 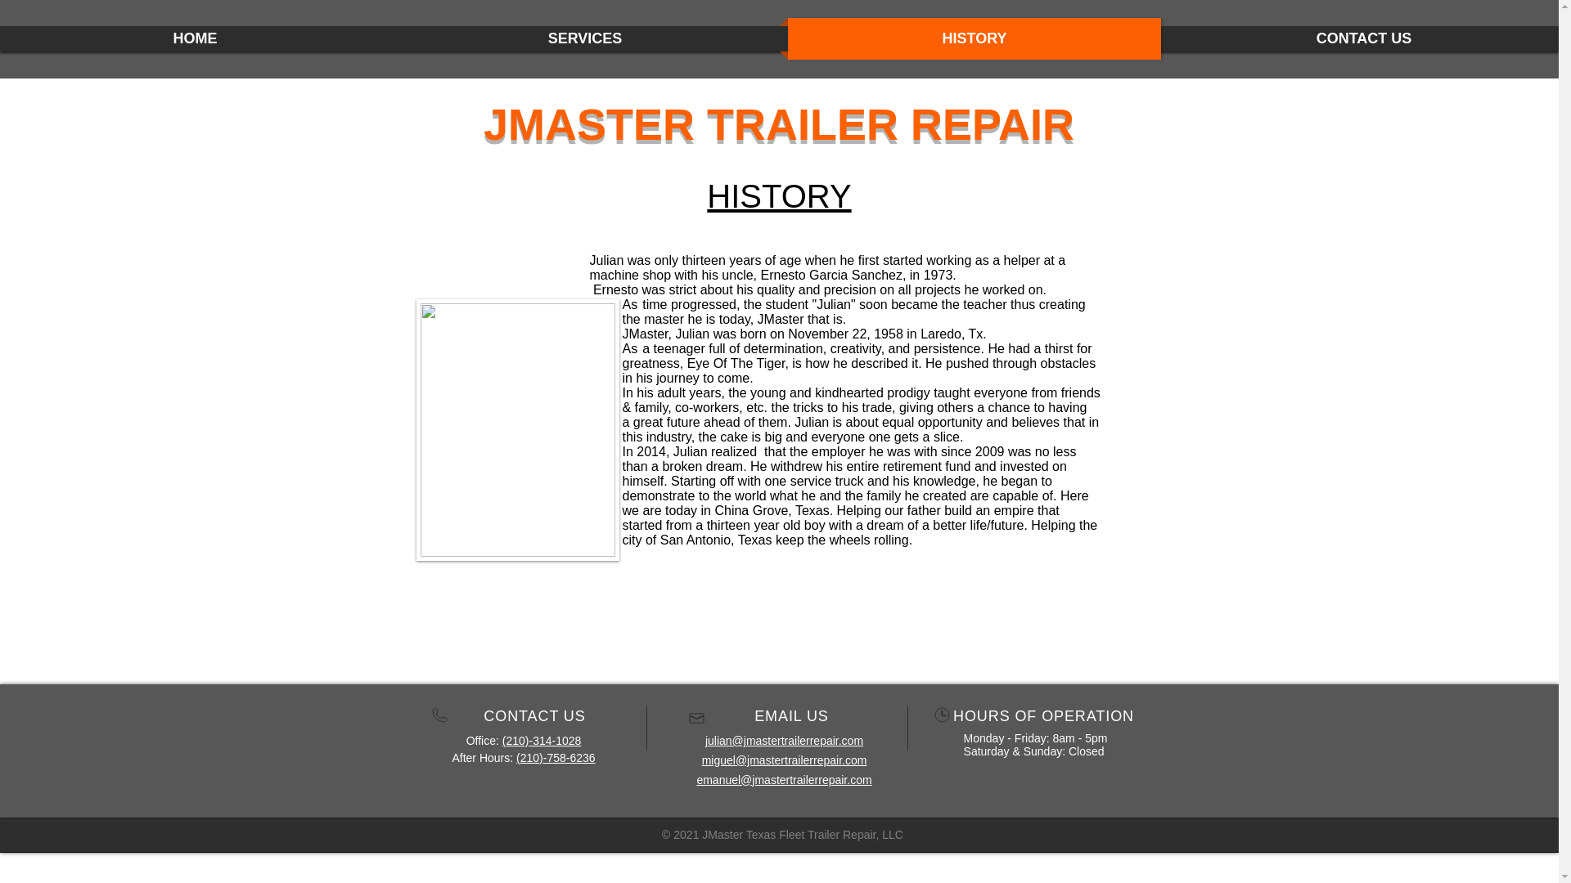 I want to click on HOME, so click(x=195, y=38).